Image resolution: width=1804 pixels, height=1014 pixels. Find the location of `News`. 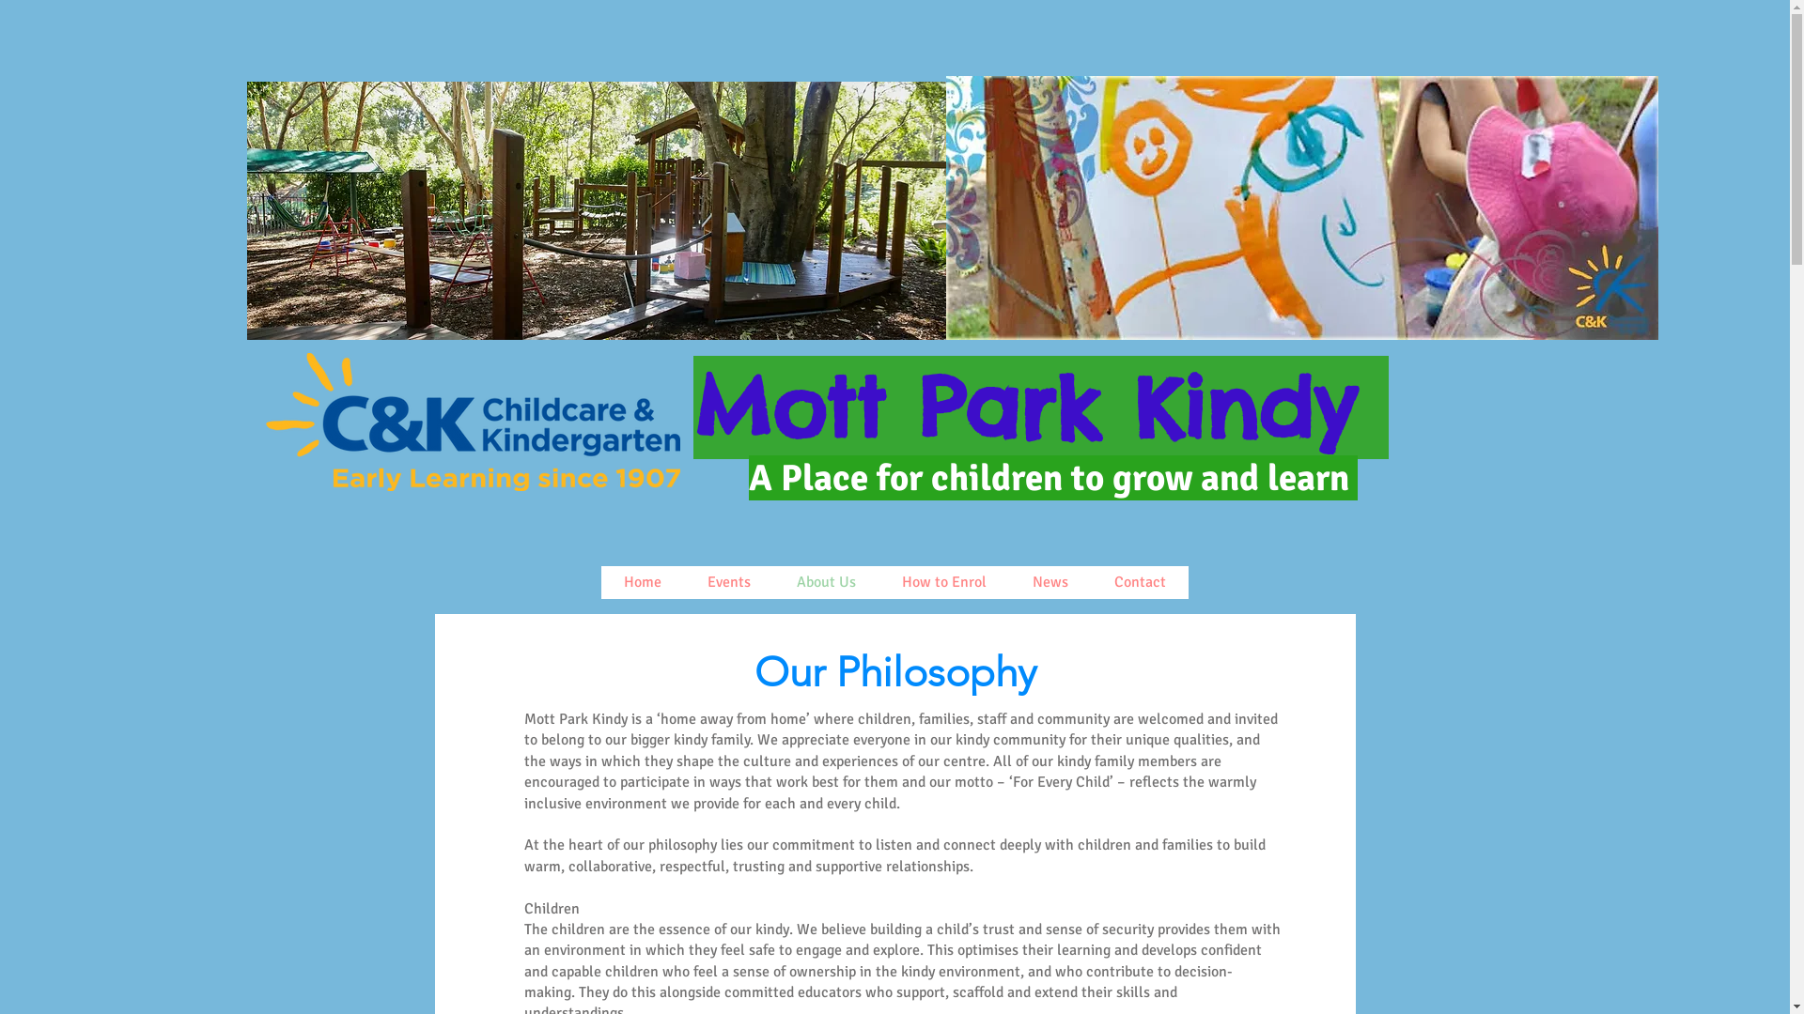

News is located at coordinates (1050, 582).